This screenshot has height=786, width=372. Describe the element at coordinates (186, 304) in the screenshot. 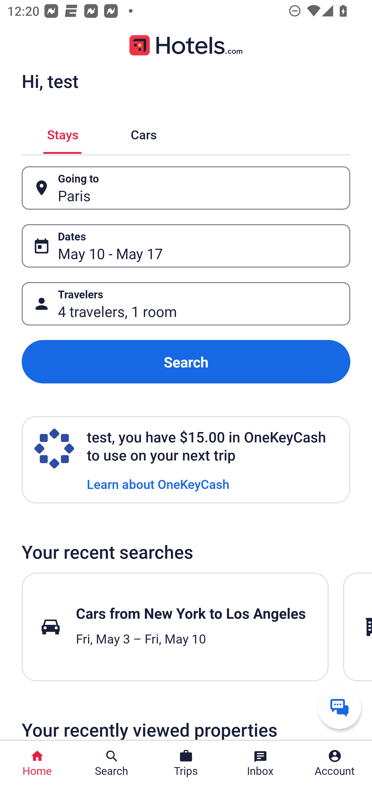

I see `Travelers Button 4 travelers, 1 room` at that location.